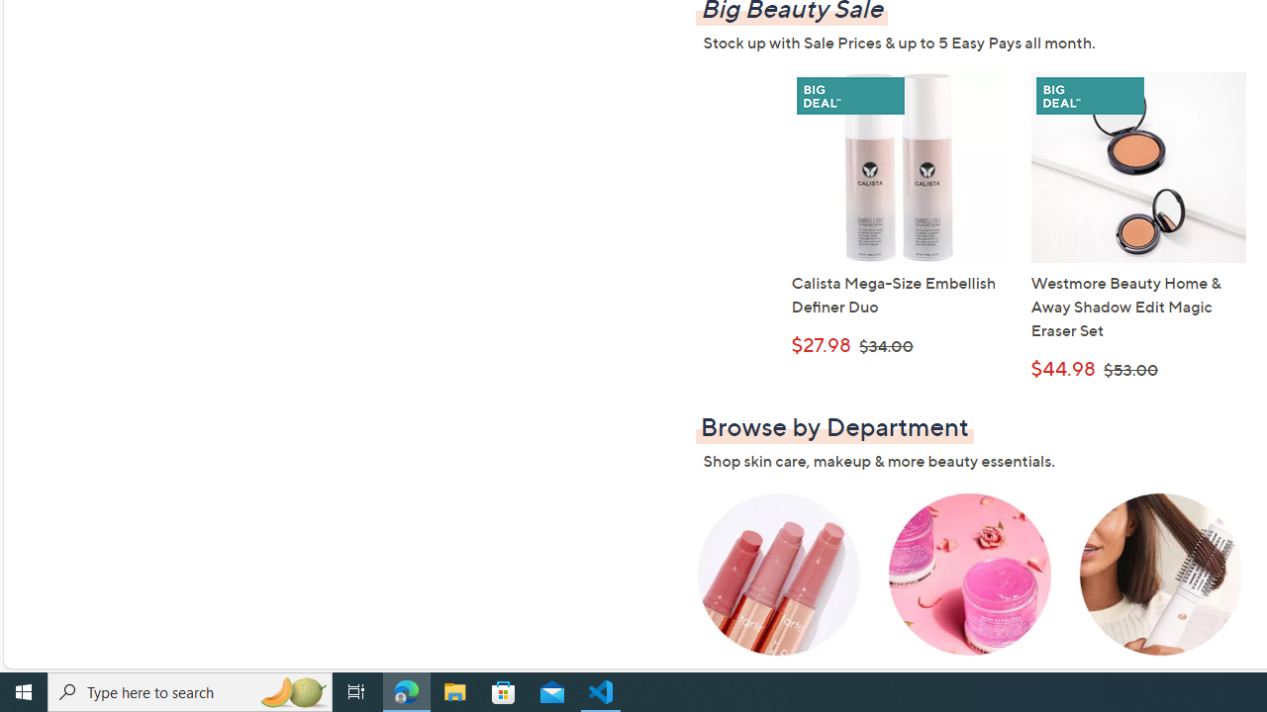 This screenshot has height=712, width=1267. I want to click on  Calista Mega-Size Embellish Definer Duo - A376050, so click(899, 168).